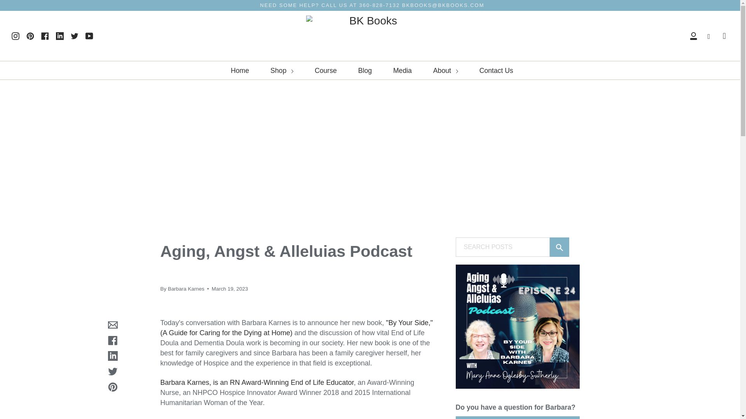 This screenshot has height=419, width=746. What do you see at coordinates (75, 36) in the screenshot?
I see `BK Books  on Twitter` at bounding box center [75, 36].